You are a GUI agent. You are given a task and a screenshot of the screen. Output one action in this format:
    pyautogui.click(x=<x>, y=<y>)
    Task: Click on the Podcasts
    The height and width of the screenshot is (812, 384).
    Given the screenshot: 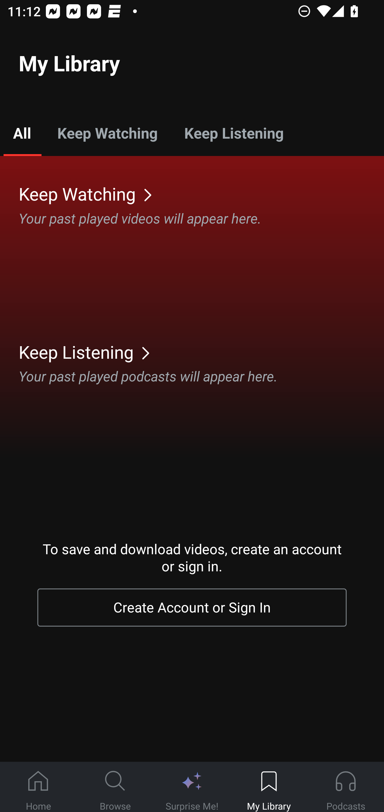 What is the action you would take?
    pyautogui.click(x=346, y=787)
    